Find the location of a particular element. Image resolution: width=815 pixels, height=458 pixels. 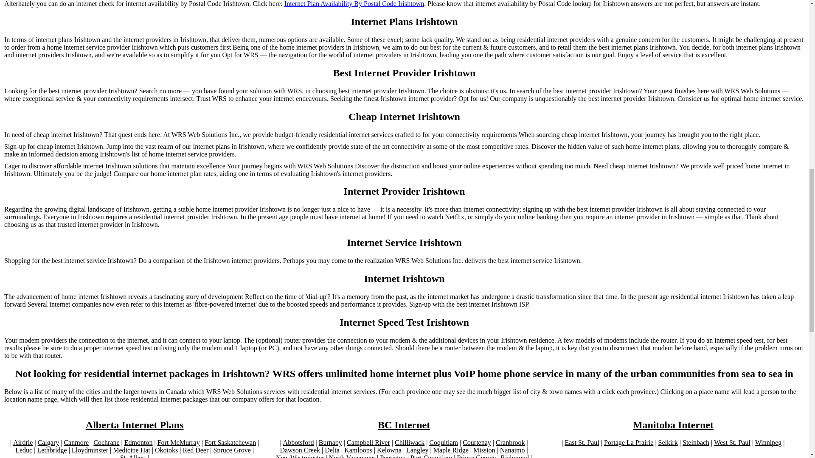

Cochrane is located at coordinates (106, 443).